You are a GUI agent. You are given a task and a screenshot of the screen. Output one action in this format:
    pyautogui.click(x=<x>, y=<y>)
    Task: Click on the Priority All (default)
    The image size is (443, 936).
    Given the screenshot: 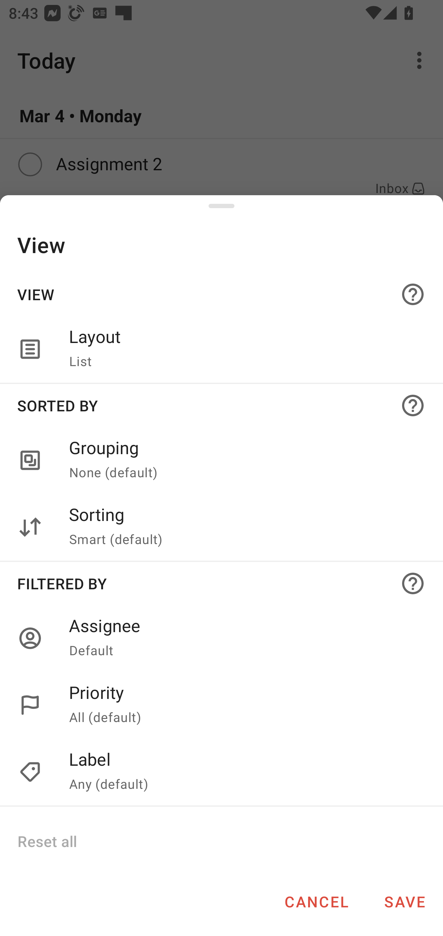 What is the action you would take?
    pyautogui.click(x=243, y=705)
    